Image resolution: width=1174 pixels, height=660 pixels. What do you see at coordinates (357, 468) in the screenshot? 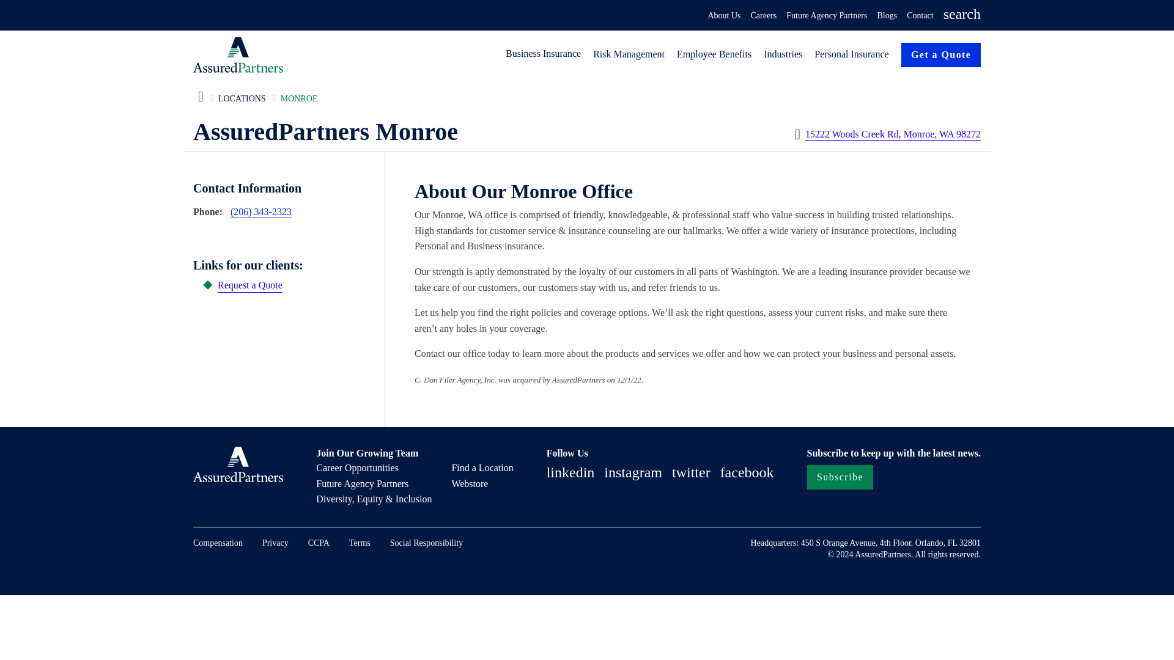
I see `Career Opportunities` at bounding box center [357, 468].